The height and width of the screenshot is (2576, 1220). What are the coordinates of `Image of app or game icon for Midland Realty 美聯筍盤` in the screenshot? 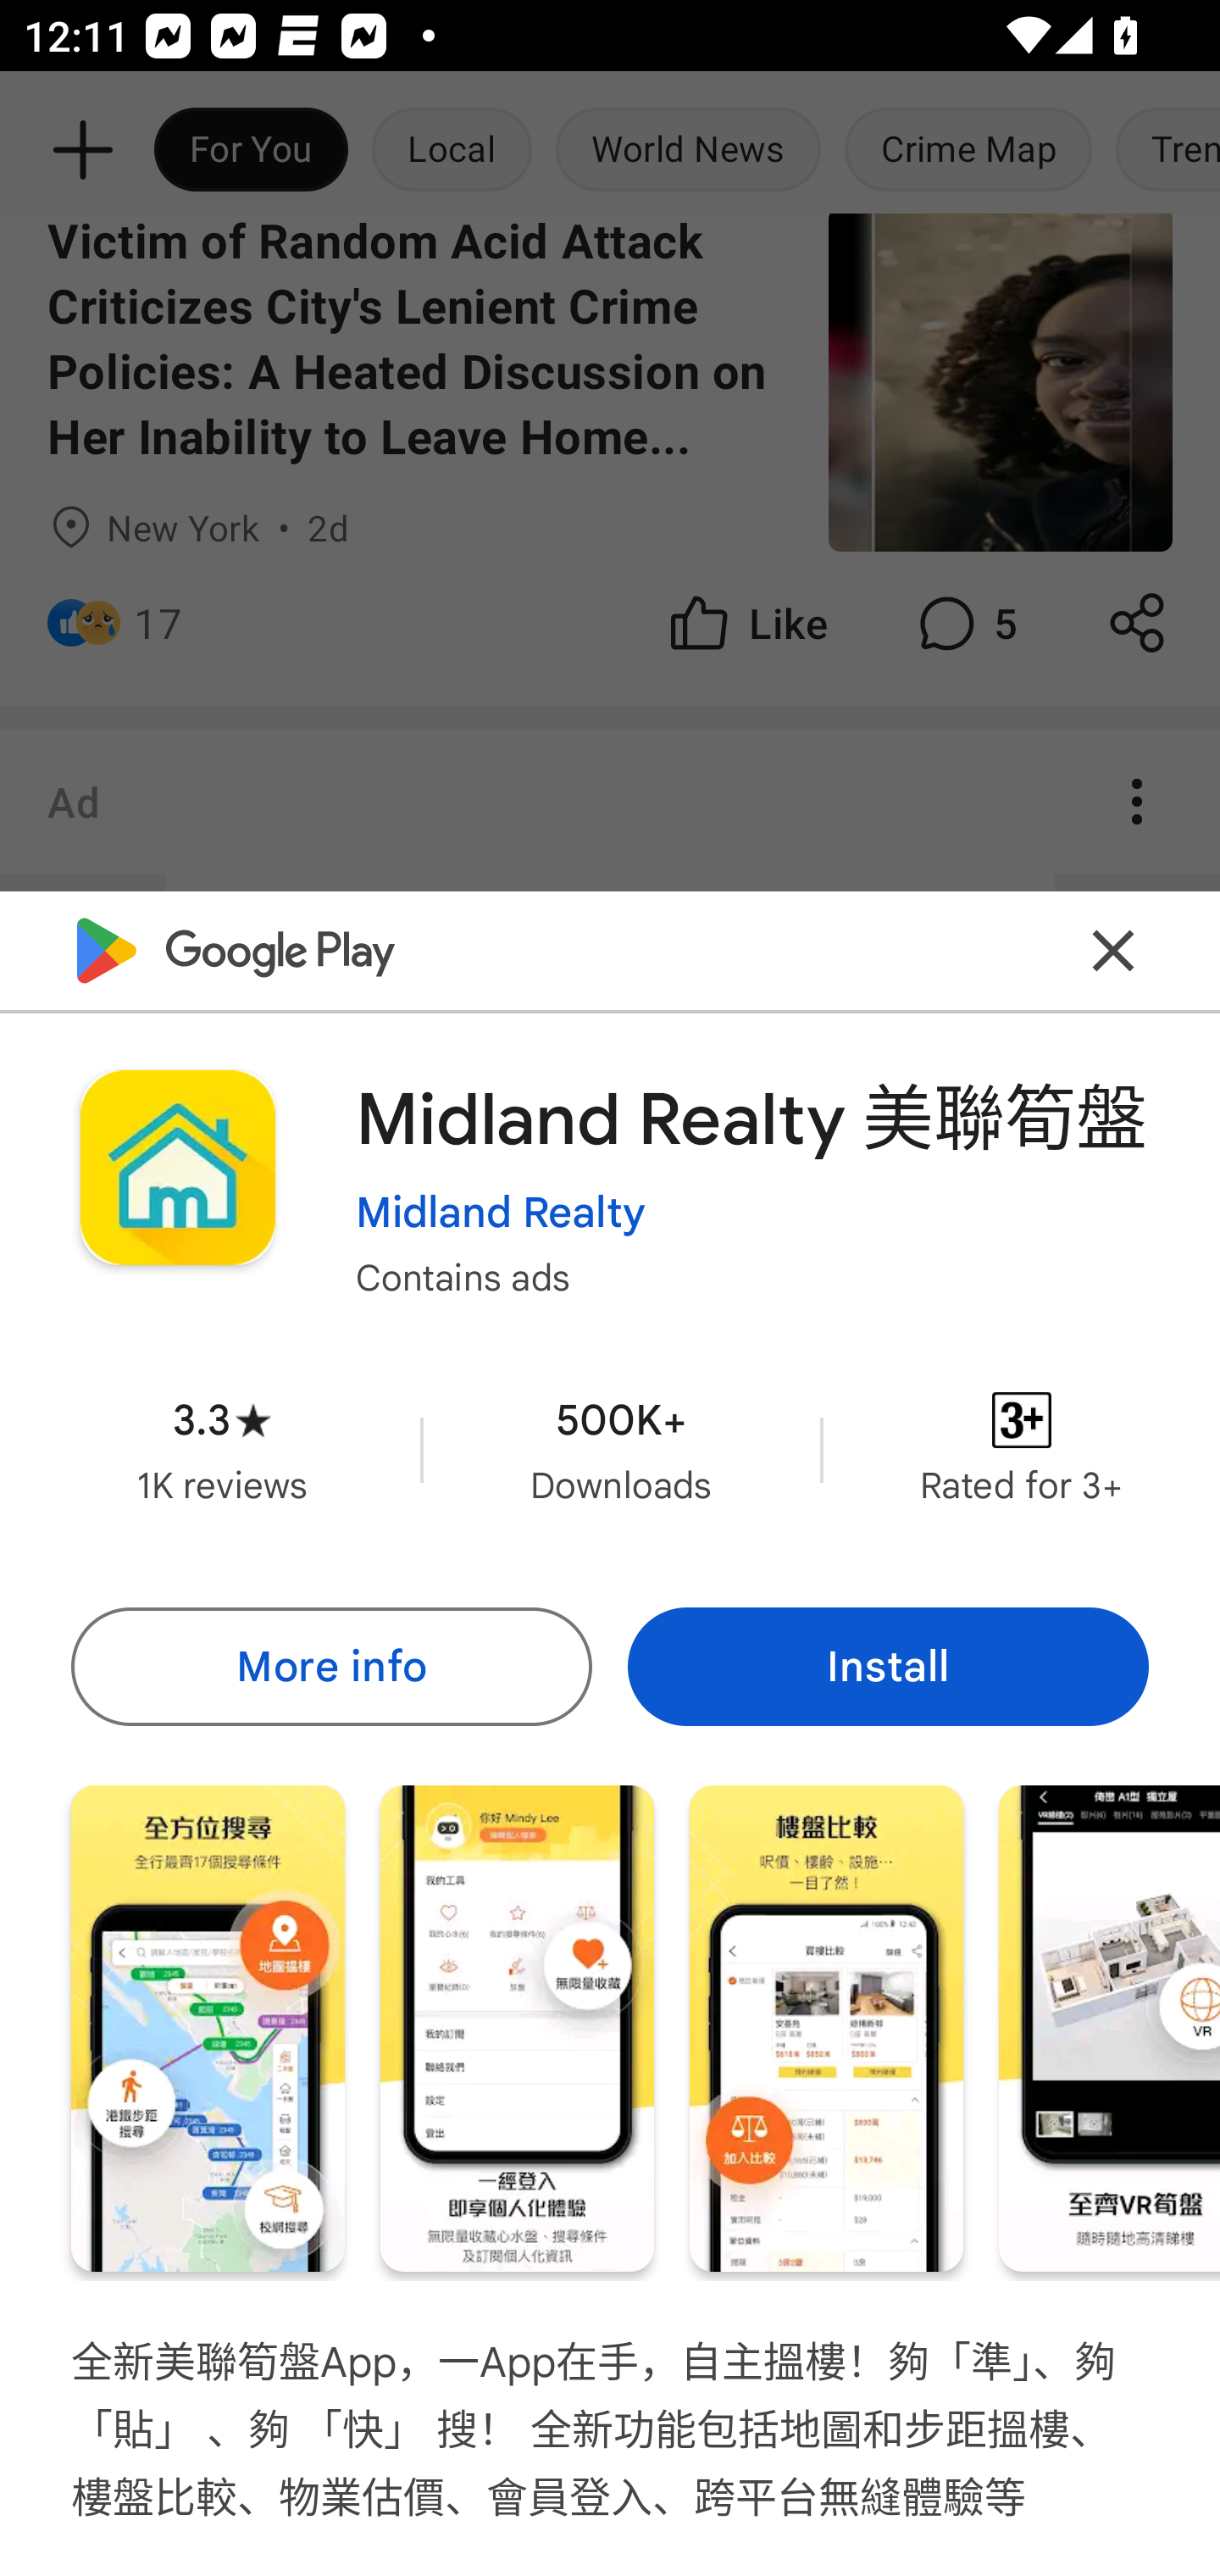 It's located at (177, 1168).